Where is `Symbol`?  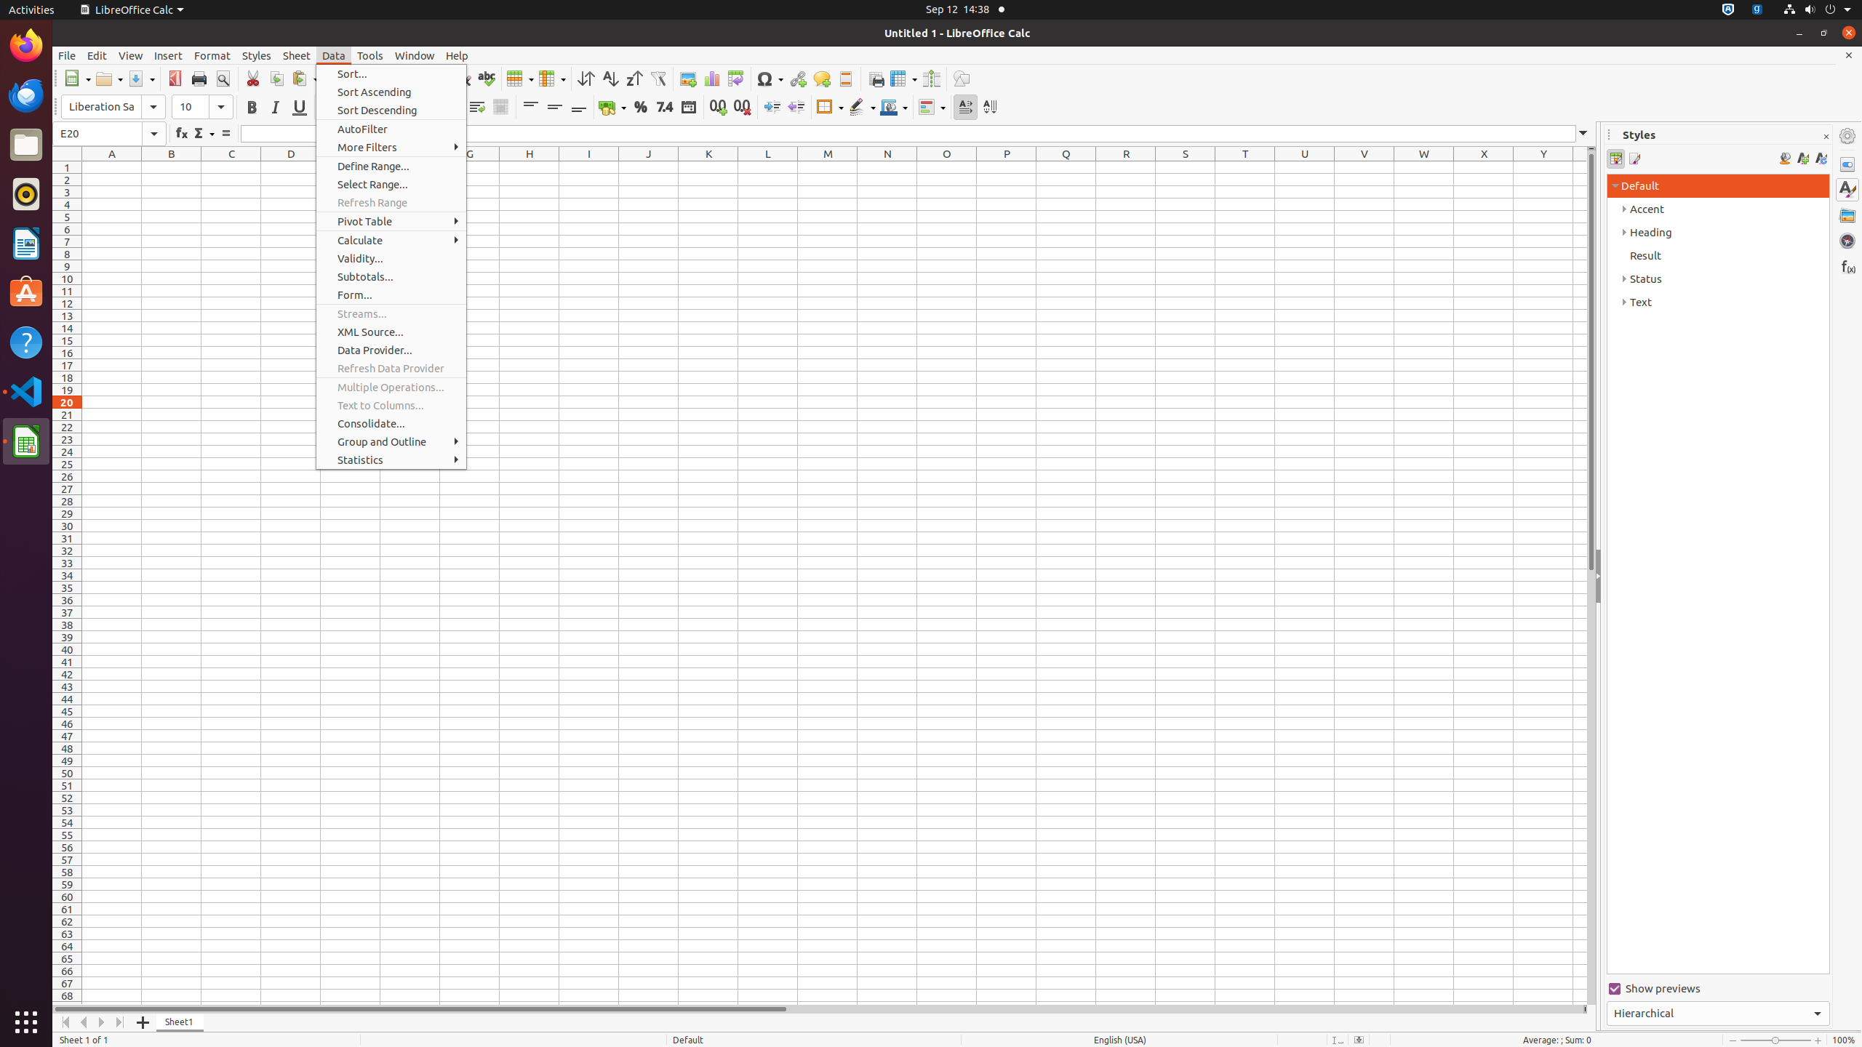
Symbol is located at coordinates (770, 79).